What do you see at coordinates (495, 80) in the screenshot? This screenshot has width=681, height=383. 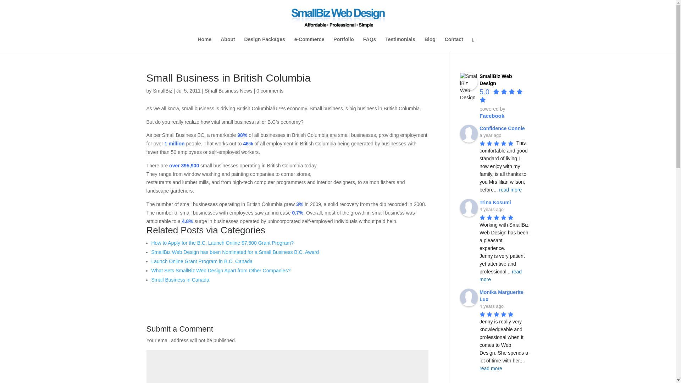 I see `SmallBiz Web Design` at bounding box center [495, 80].